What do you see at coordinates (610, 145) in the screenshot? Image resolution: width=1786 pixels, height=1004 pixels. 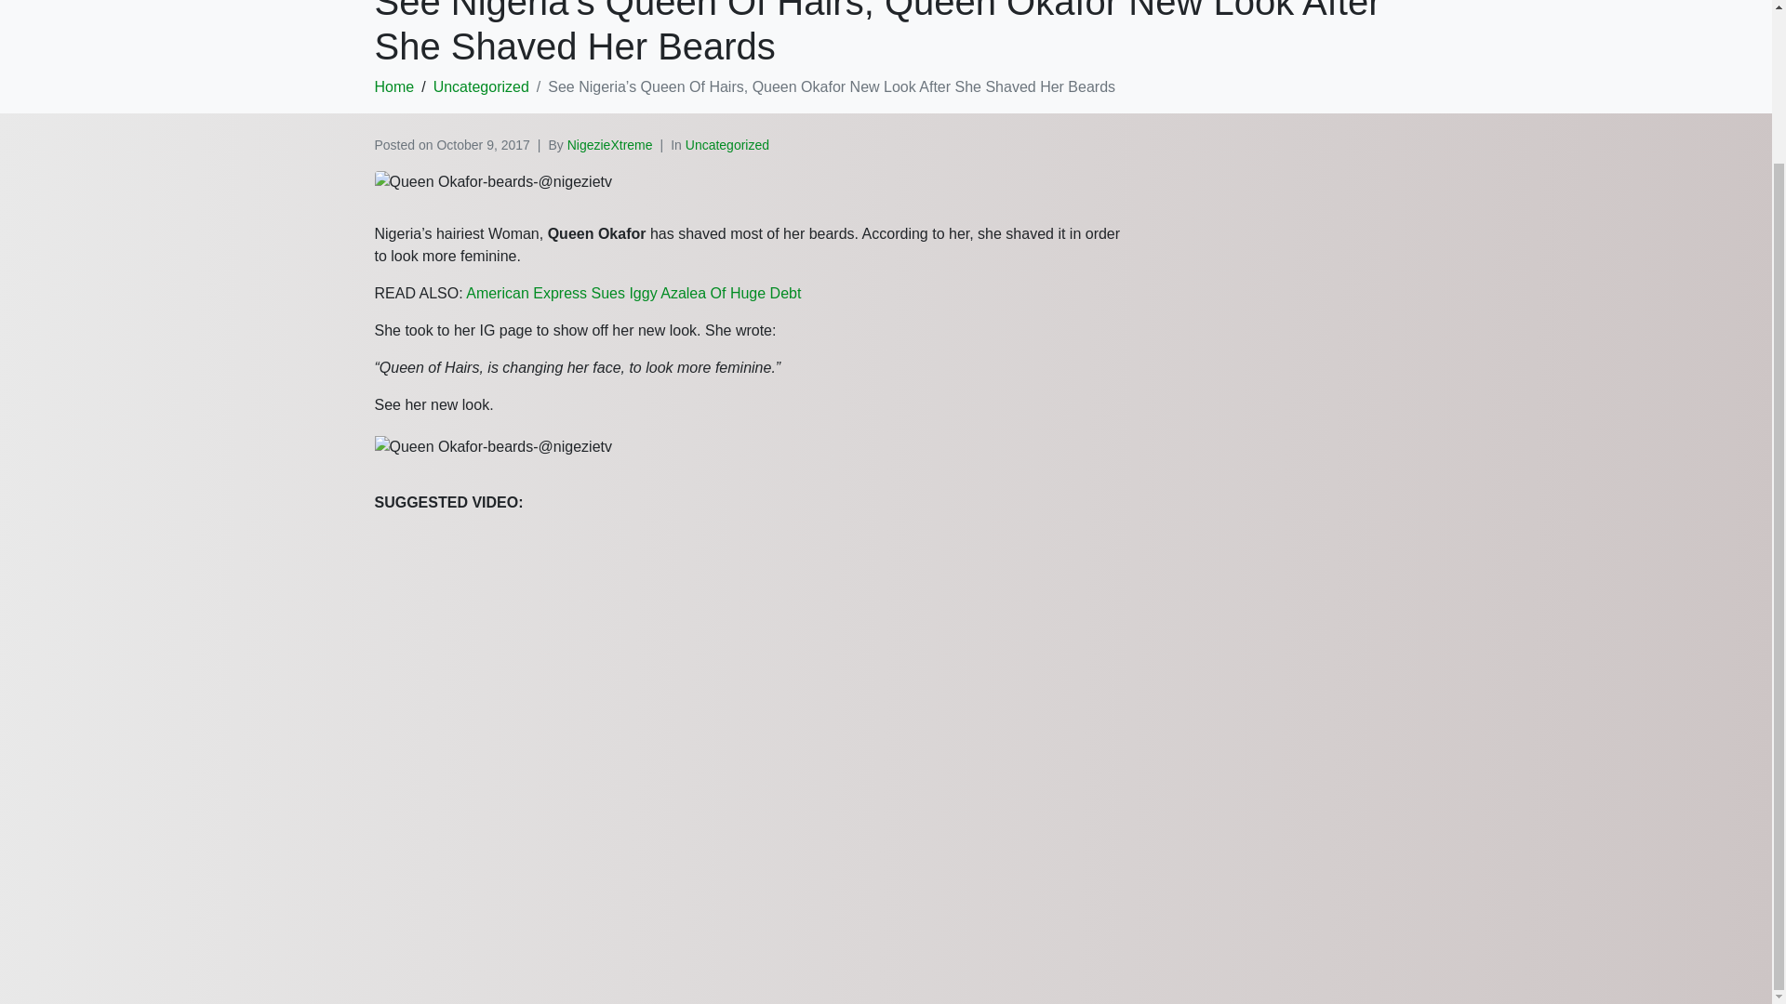 I see `NigezieXtreme` at bounding box center [610, 145].